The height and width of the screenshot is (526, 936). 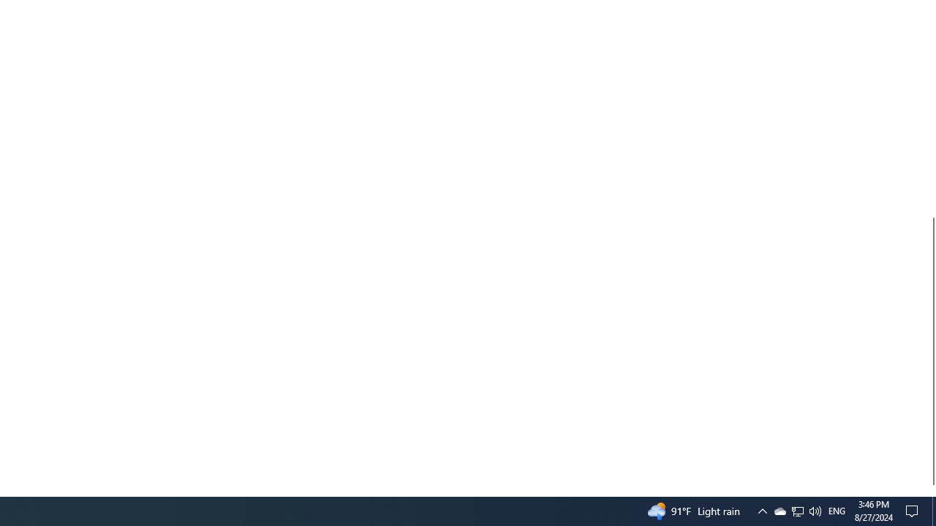 I want to click on Vertical Small Increase, so click(x=930, y=490).